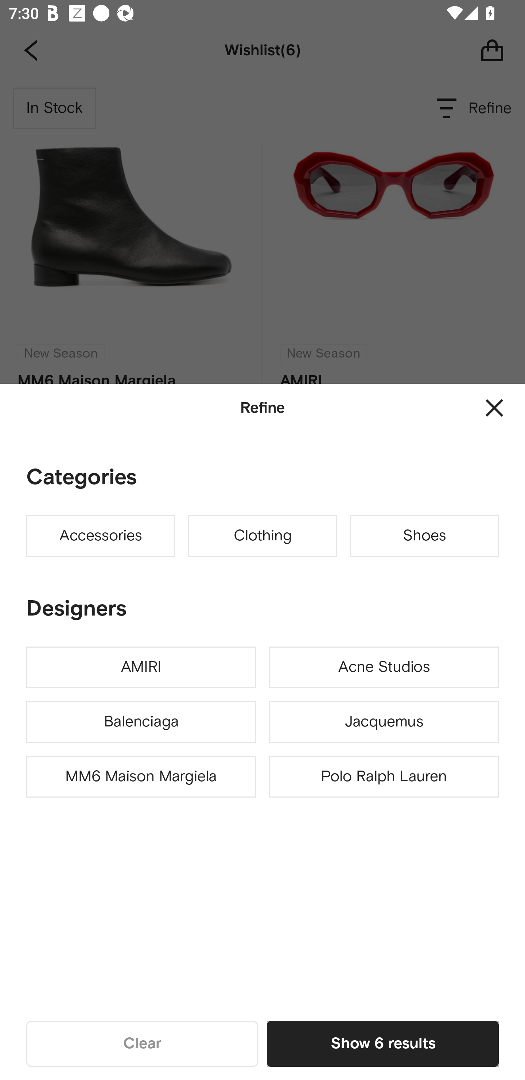 This screenshot has height=1080, width=525. I want to click on Acne Studios, so click(384, 667).